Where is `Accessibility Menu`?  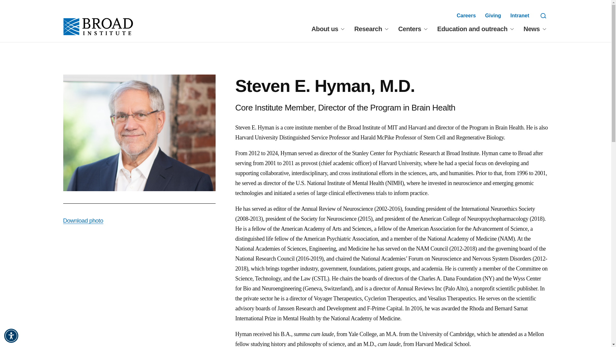 Accessibility Menu is located at coordinates (11, 335).